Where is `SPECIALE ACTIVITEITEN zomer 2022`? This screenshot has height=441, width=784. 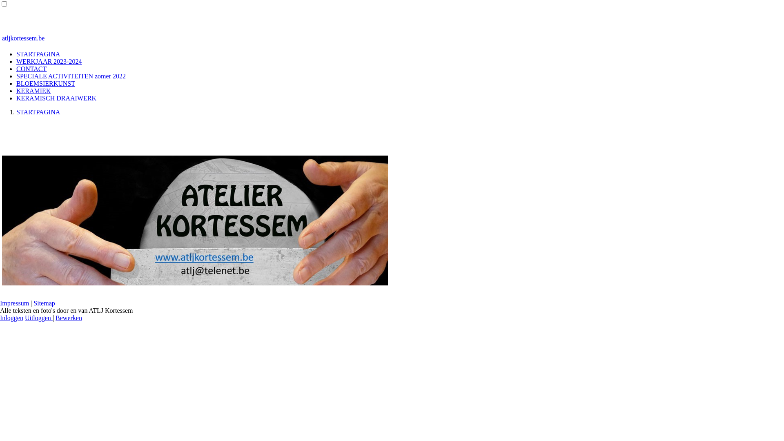 SPECIALE ACTIVITEITEN zomer 2022 is located at coordinates (71, 76).